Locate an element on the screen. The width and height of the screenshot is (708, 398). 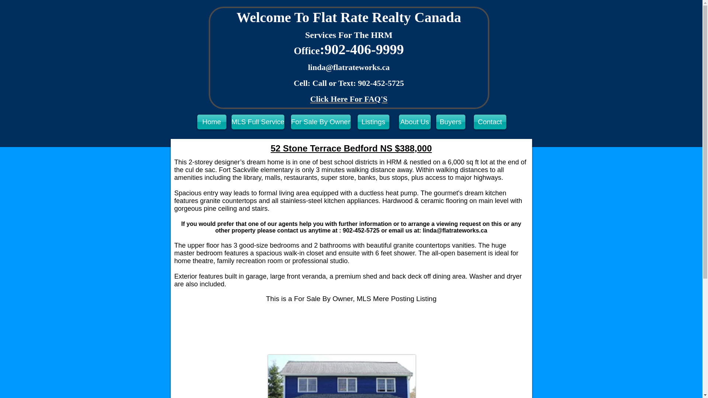
Click Here For FAQ'S is located at coordinates (348, 97).